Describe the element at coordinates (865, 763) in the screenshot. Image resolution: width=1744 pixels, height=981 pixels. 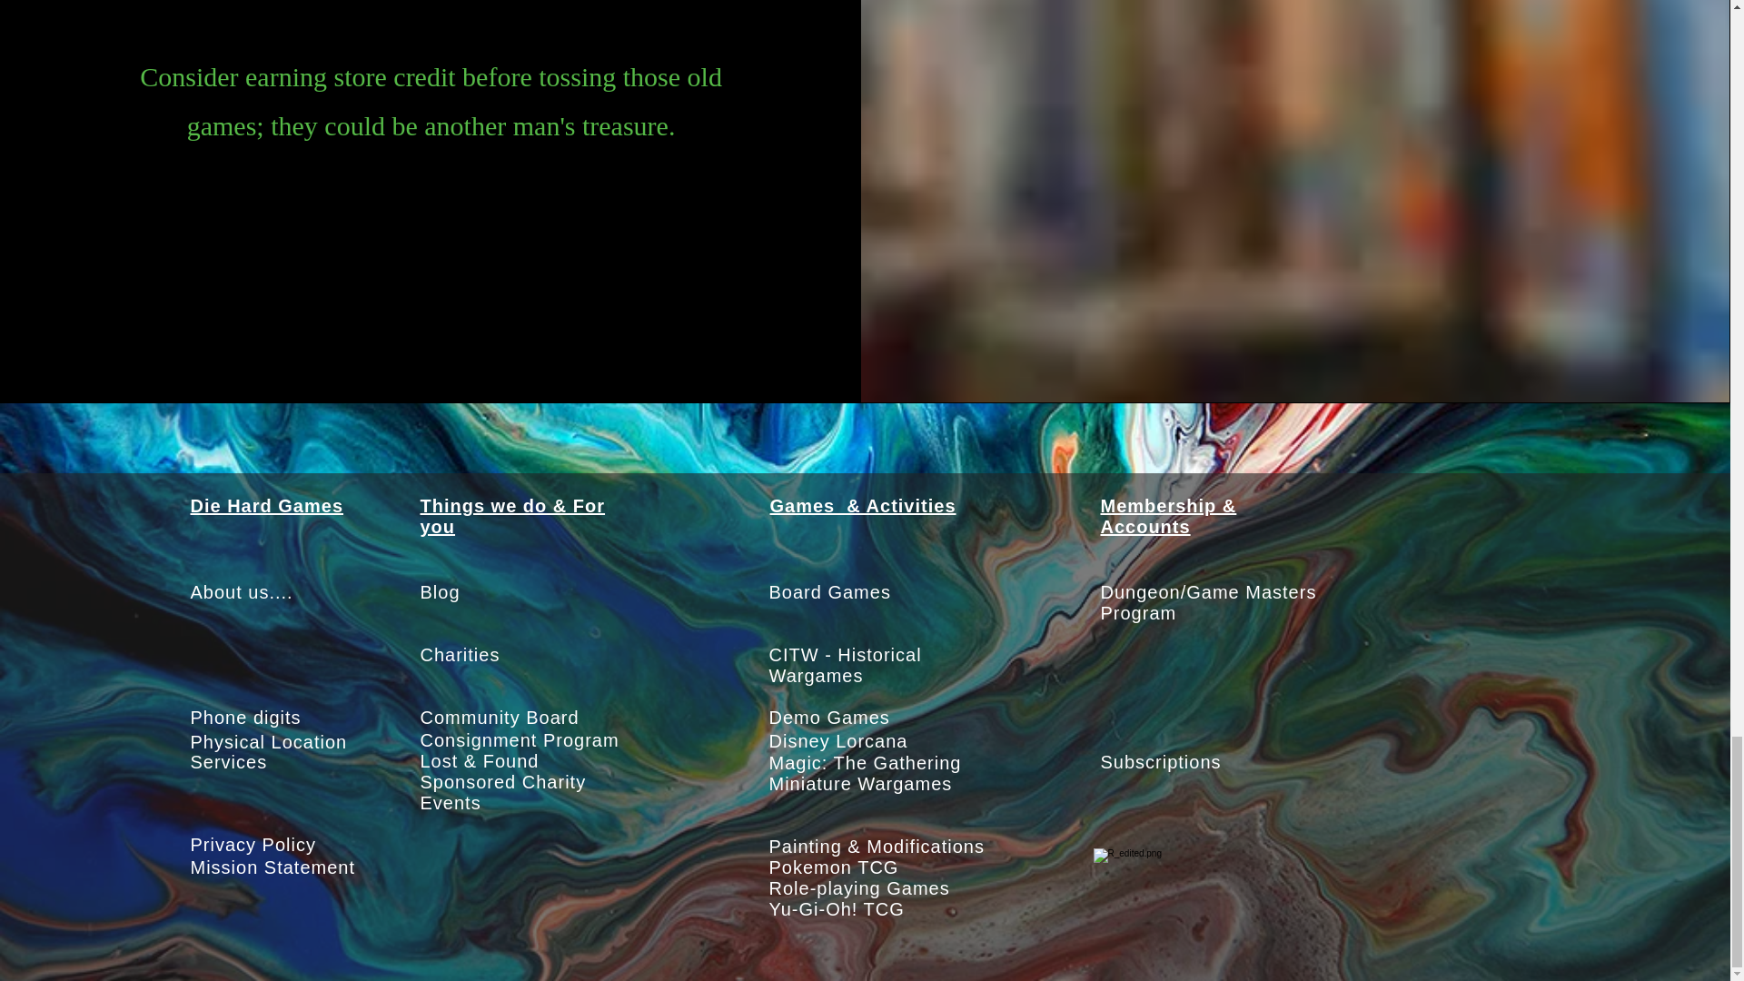
I see `Magic: The Gathering` at that location.